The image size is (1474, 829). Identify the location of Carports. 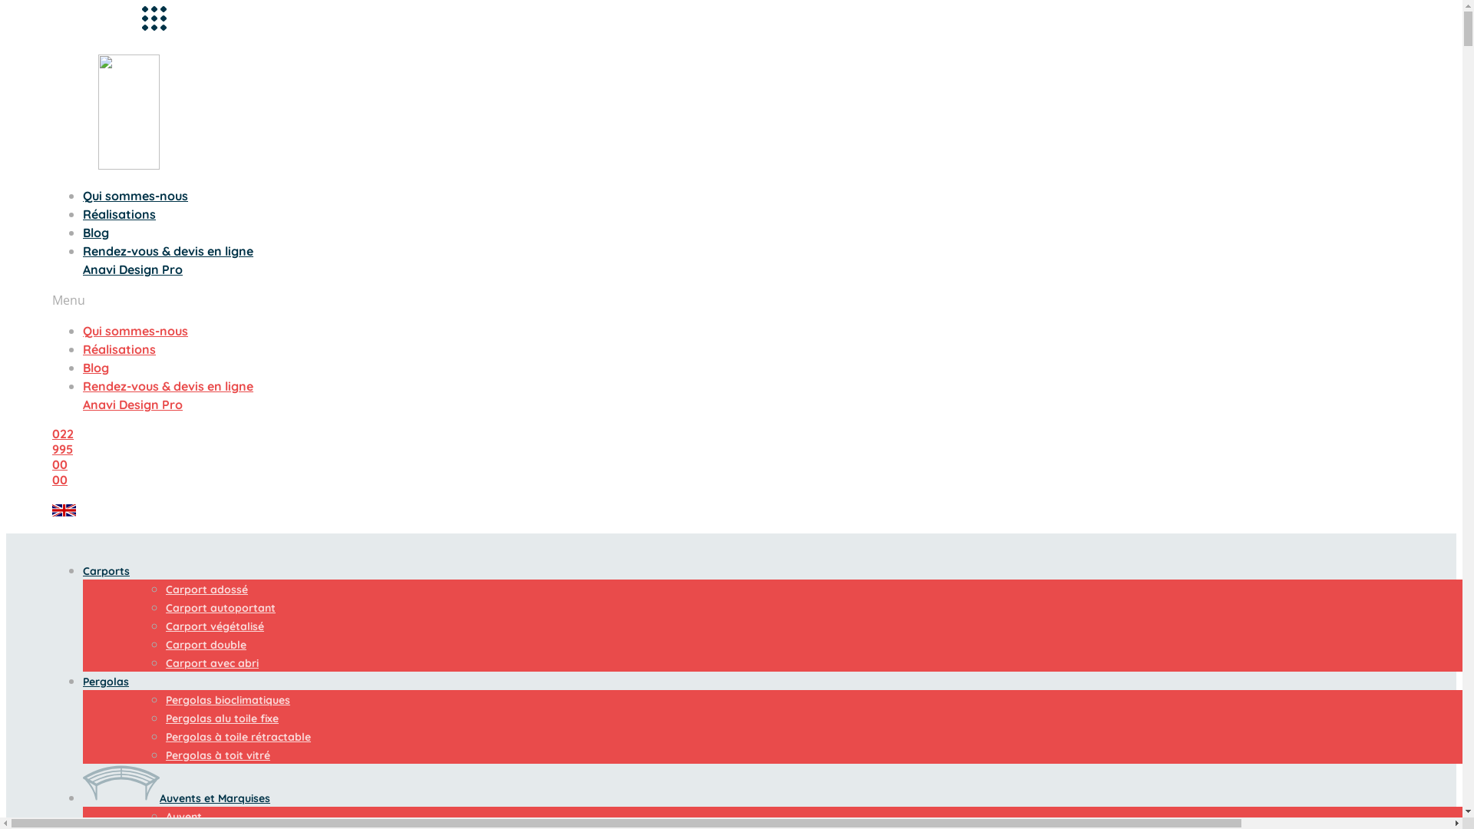
(106, 571).